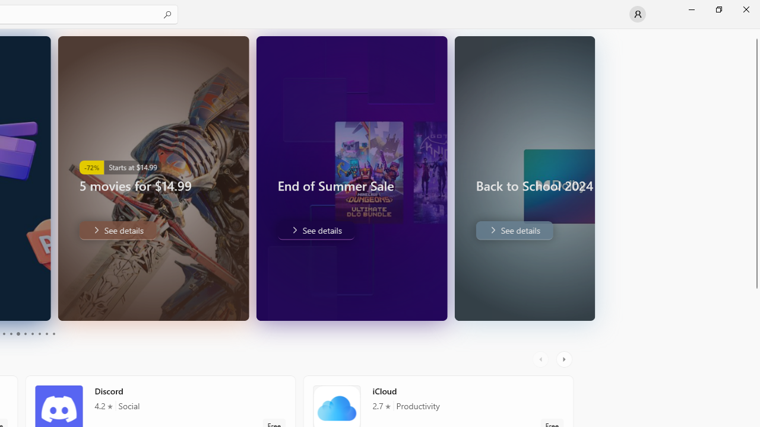 The height and width of the screenshot is (427, 760). Describe the element at coordinates (18, 333) in the screenshot. I see `Page 5` at that location.